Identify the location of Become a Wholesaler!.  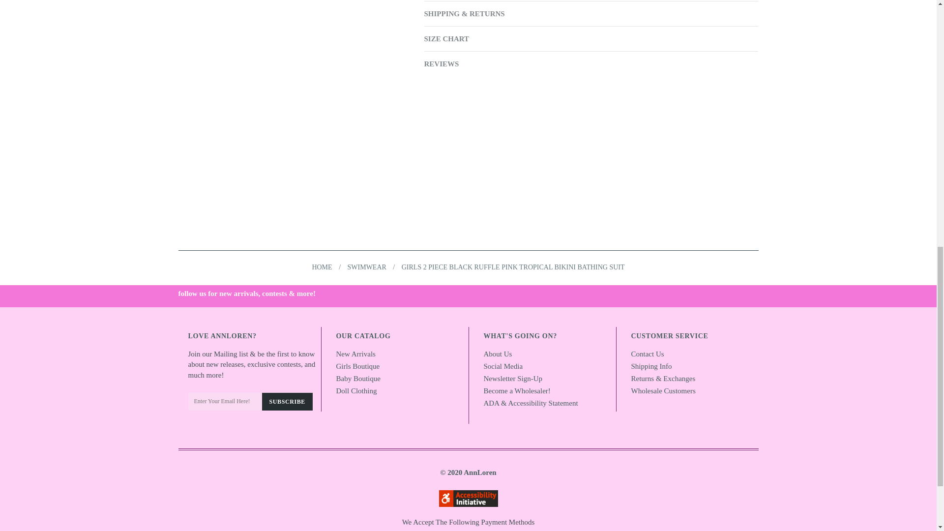
(517, 391).